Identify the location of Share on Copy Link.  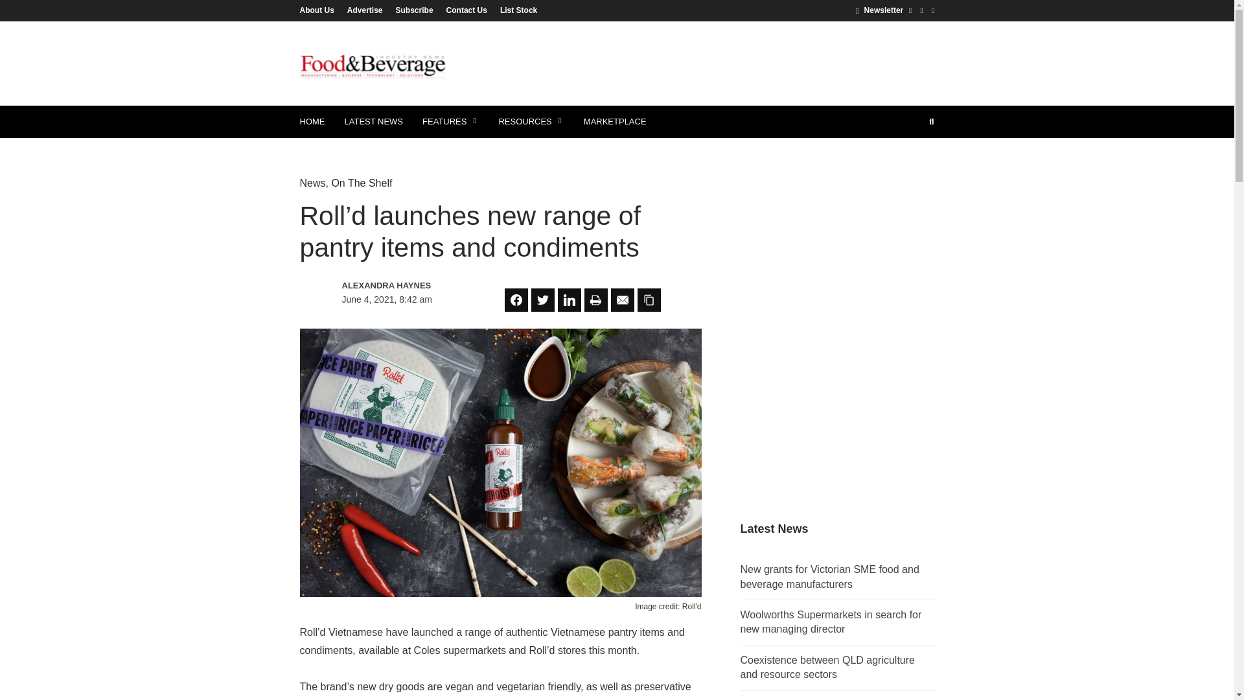
(649, 299).